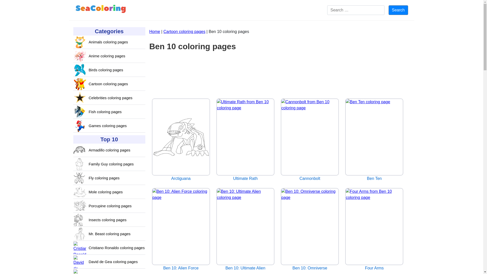  I want to click on Family Guy coloring pages, so click(111, 164).